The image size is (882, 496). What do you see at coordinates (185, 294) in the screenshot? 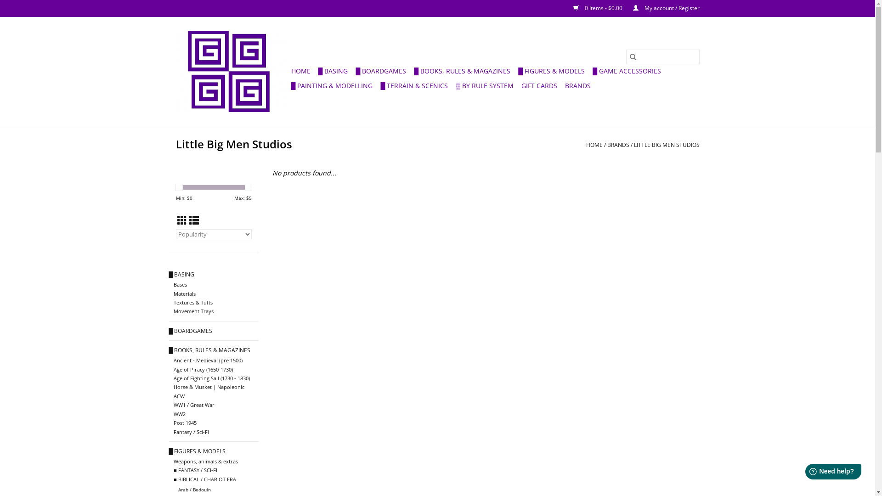
I see `Materials` at bounding box center [185, 294].